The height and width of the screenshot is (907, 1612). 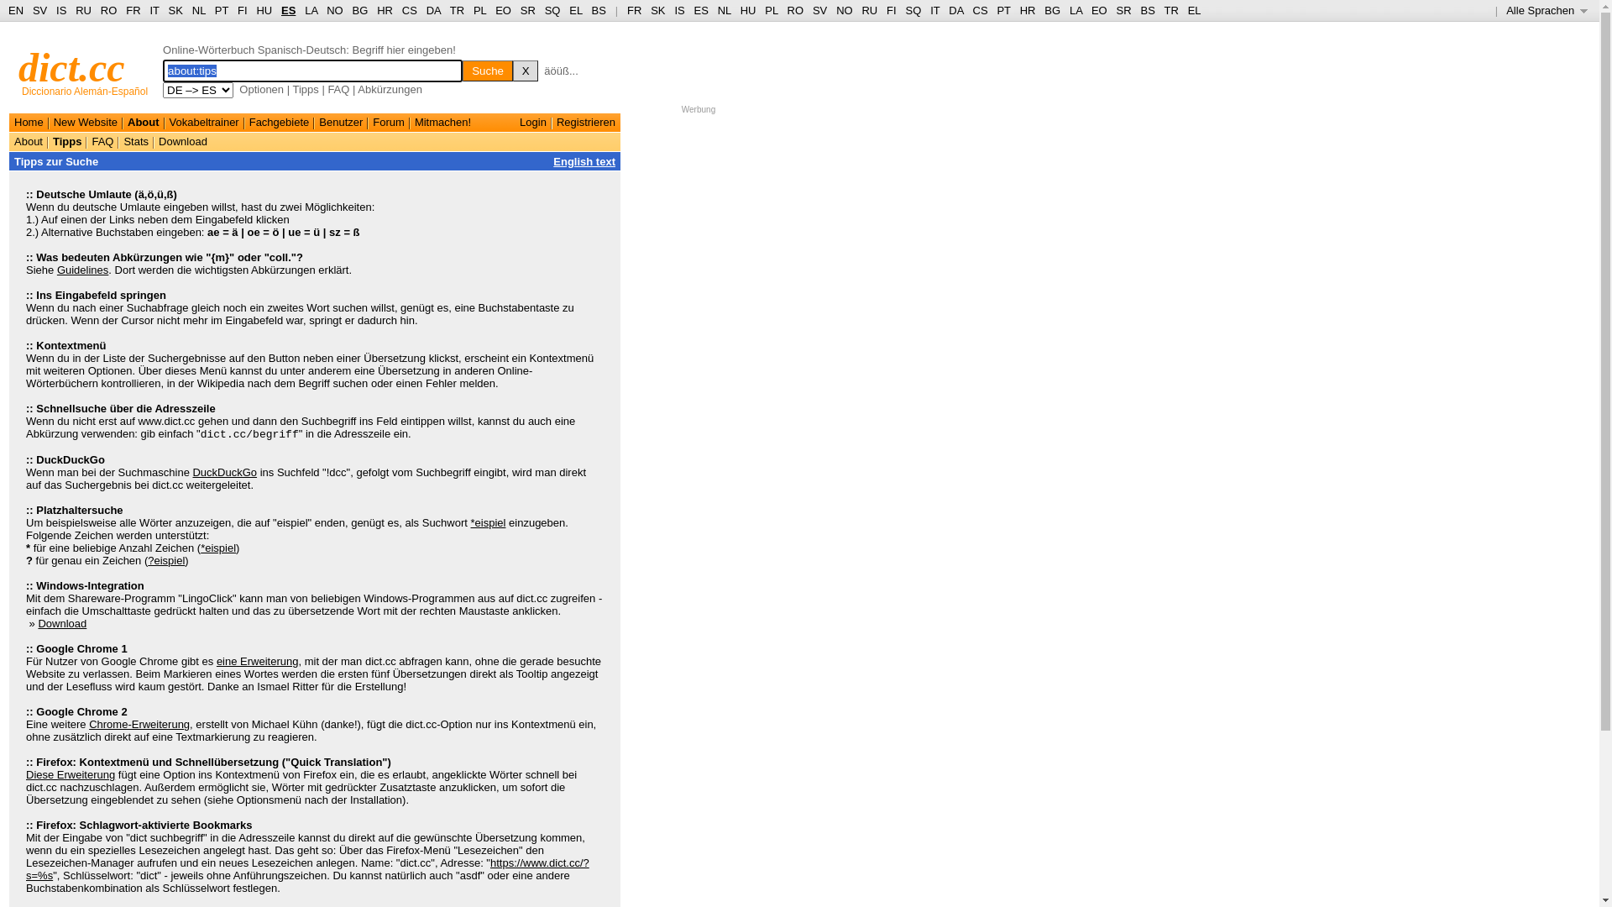 I want to click on FI, so click(x=892, y=10).